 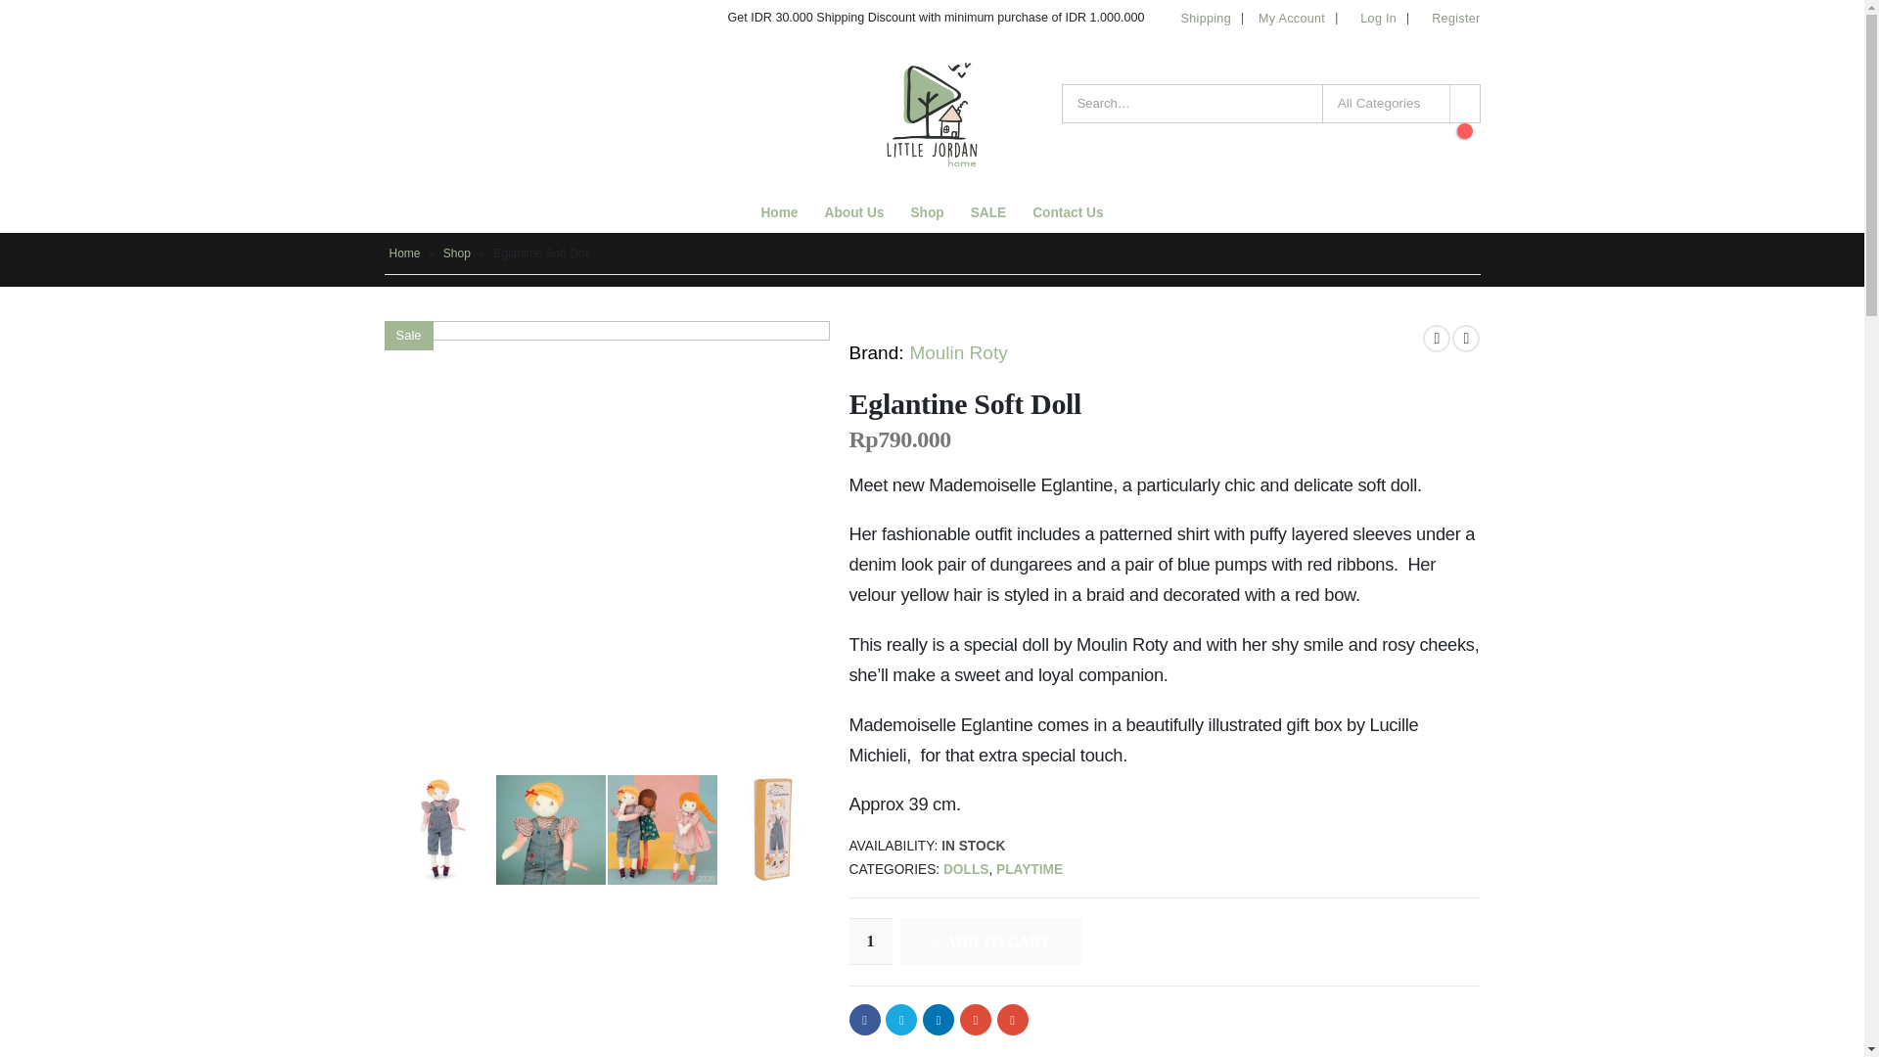 What do you see at coordinates (854, 212) in the screenshot?
I see `About Us` at bounding box center [854, 212].